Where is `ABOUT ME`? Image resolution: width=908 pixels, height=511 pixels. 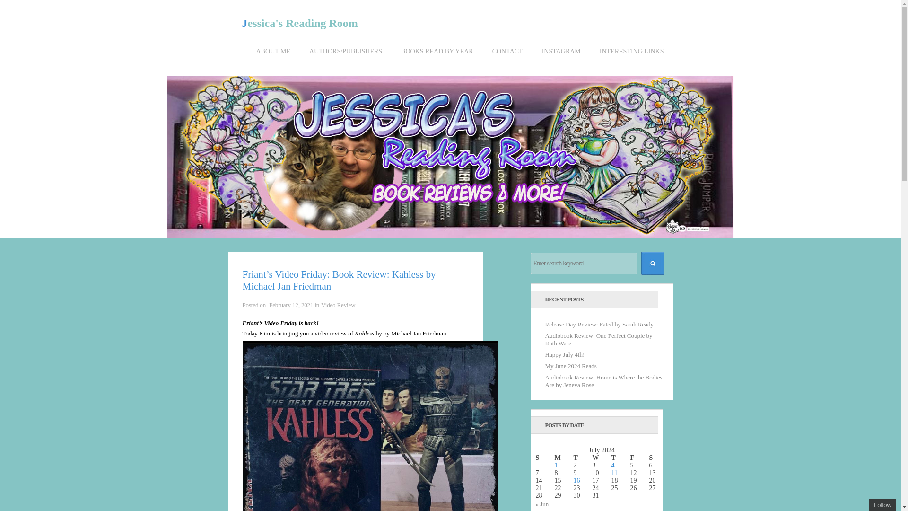
ABOUT ME is located at coordinates (273, 59).